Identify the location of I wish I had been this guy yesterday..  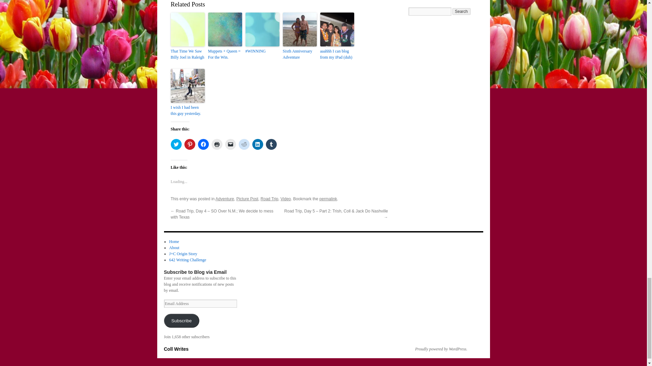
(187, 110).